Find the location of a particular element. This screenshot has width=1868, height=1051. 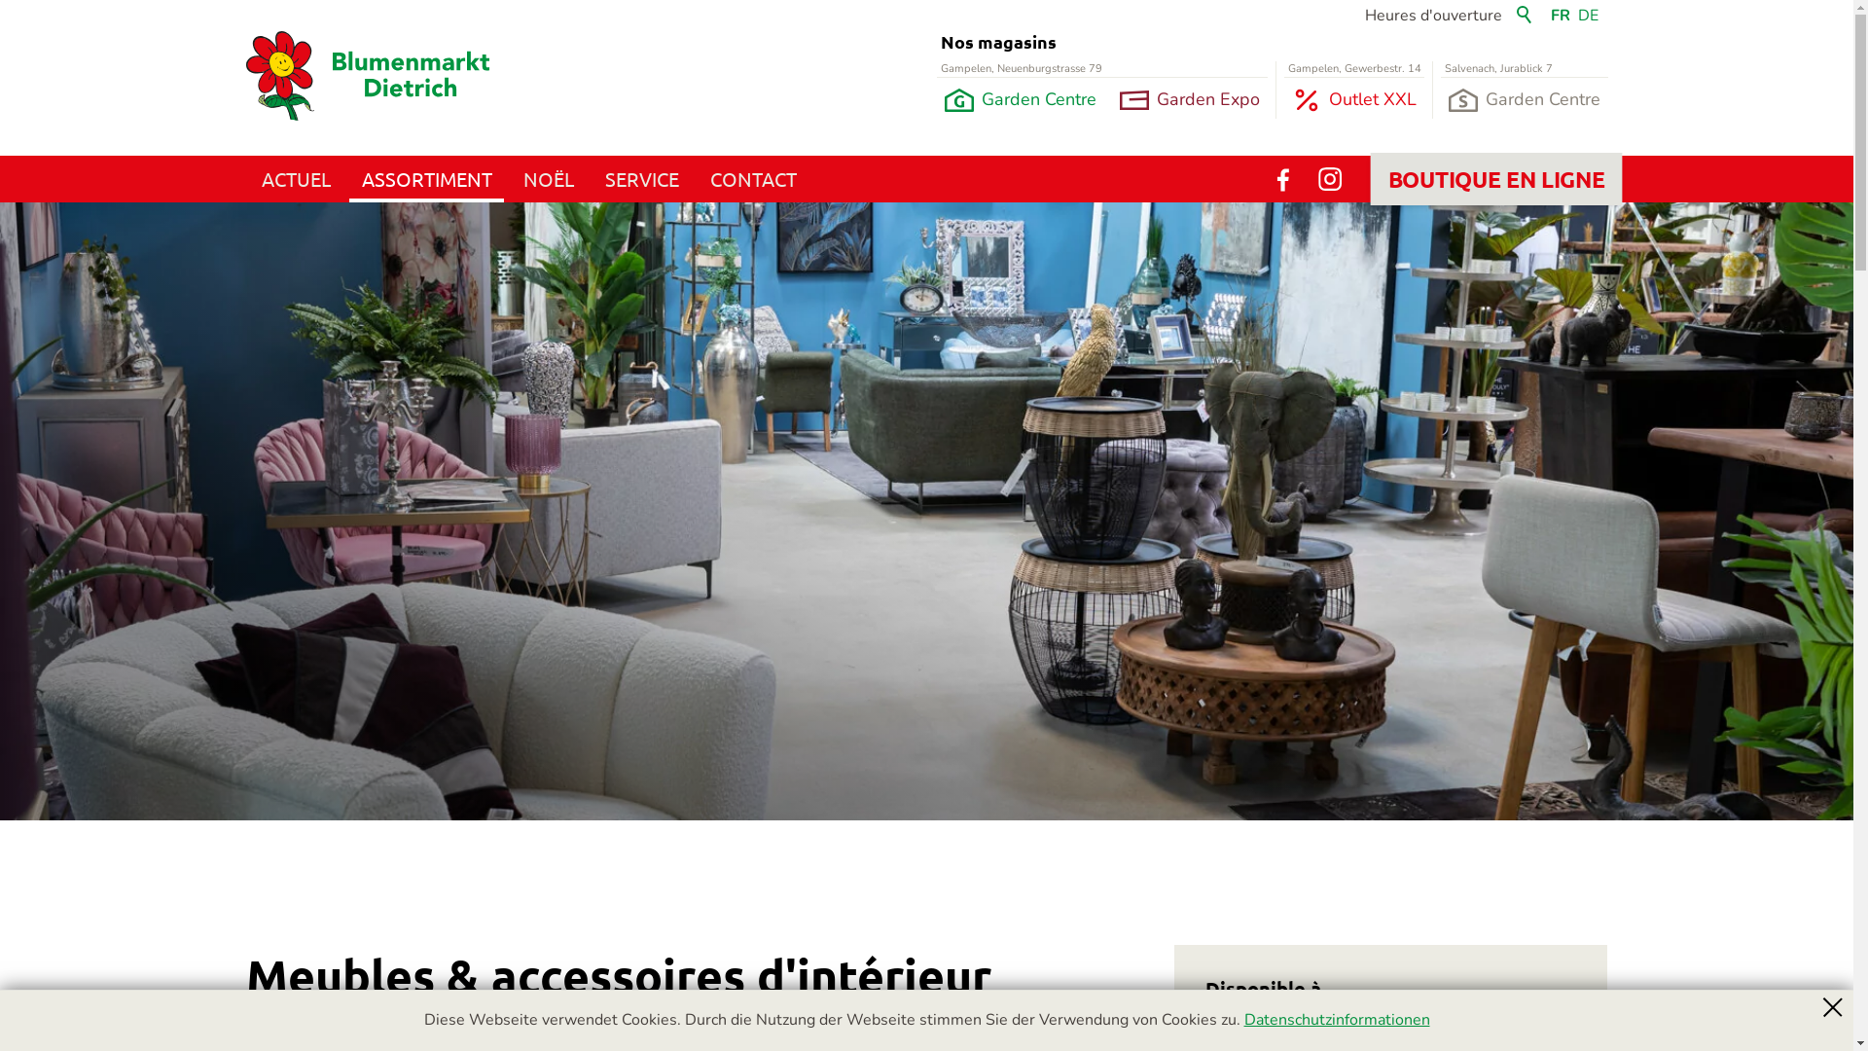

Garden Centre is located at coordinates (1524, 100).